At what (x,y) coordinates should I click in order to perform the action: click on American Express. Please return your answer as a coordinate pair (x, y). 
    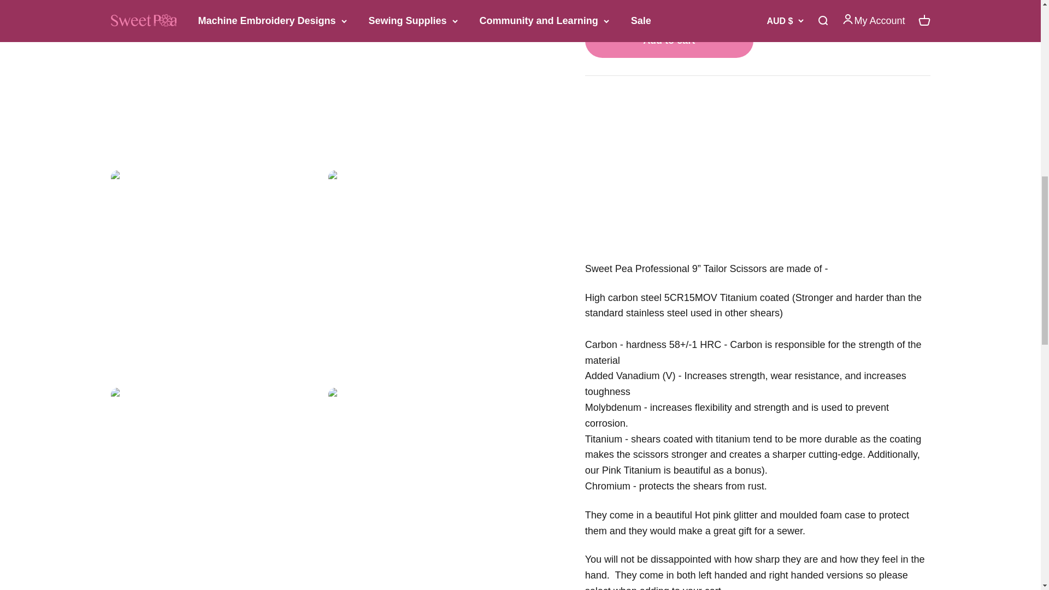
    Looking at the image, I should click on (596, 517).